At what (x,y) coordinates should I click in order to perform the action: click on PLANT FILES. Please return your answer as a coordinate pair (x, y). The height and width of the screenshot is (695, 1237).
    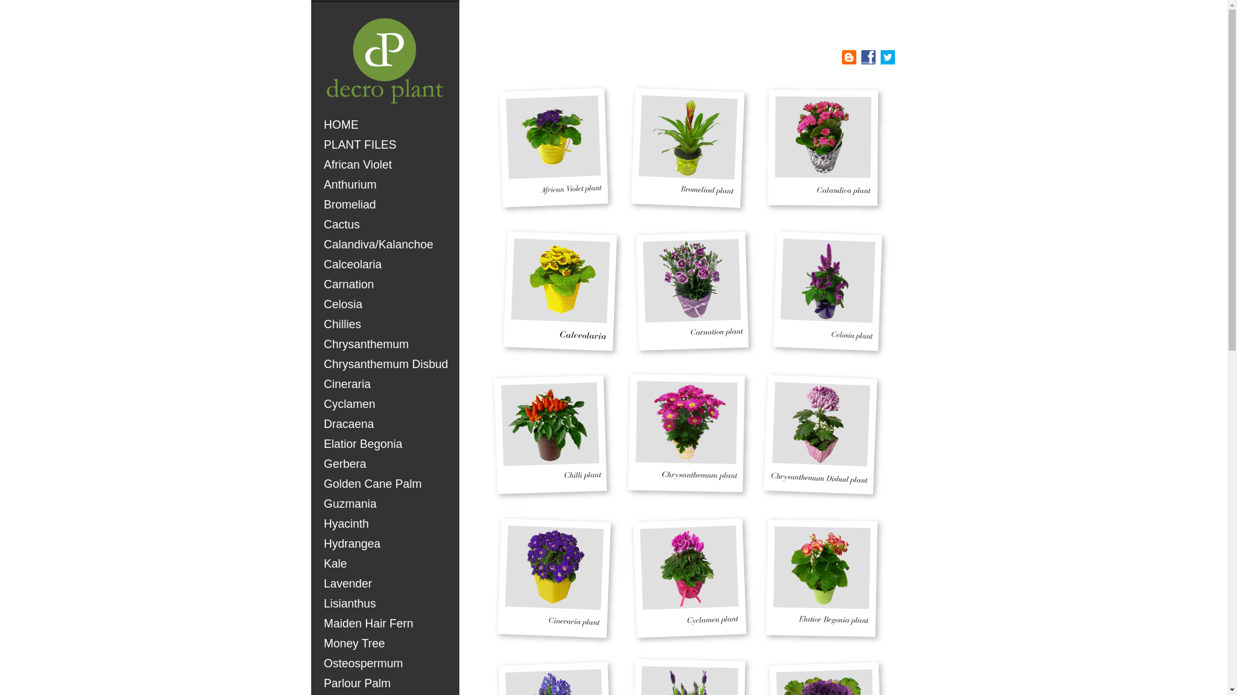
    Looking at the image, I should click on (387, 145).